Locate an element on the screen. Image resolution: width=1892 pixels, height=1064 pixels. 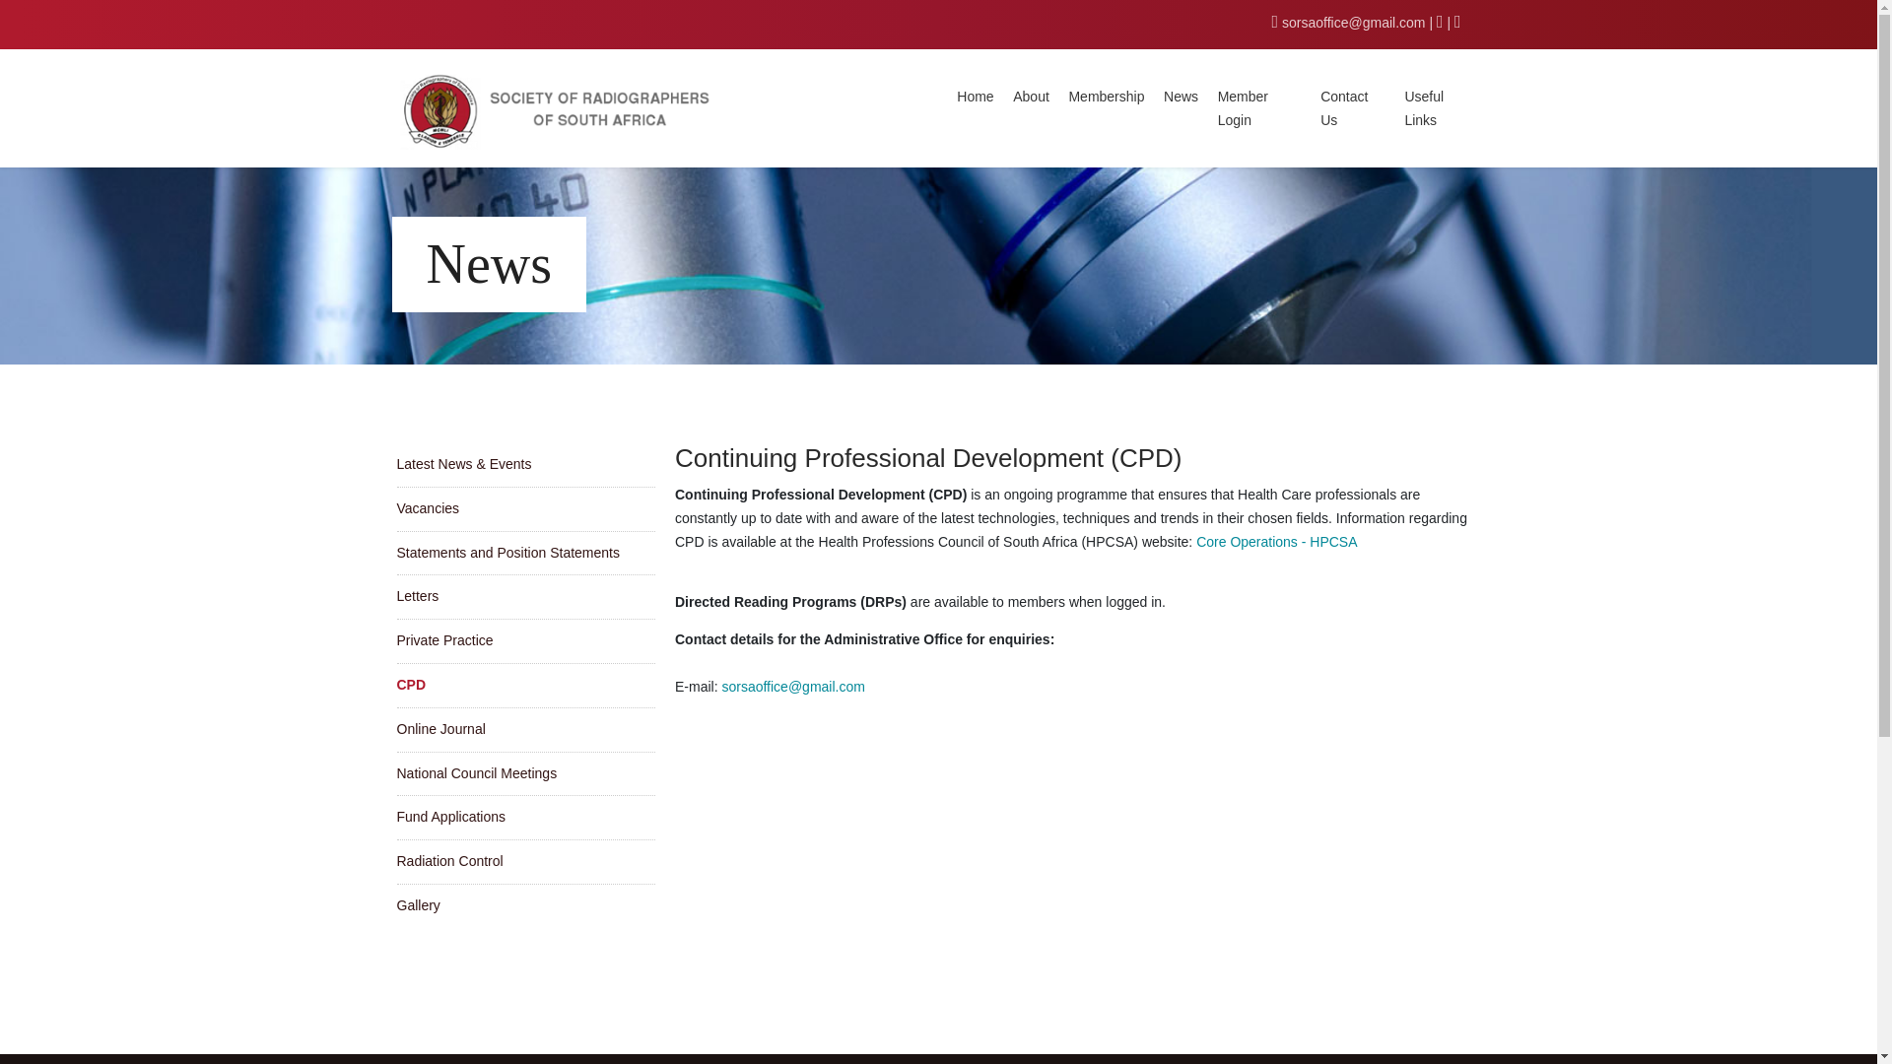
Fund Applications is located at coordinates (524, 818).